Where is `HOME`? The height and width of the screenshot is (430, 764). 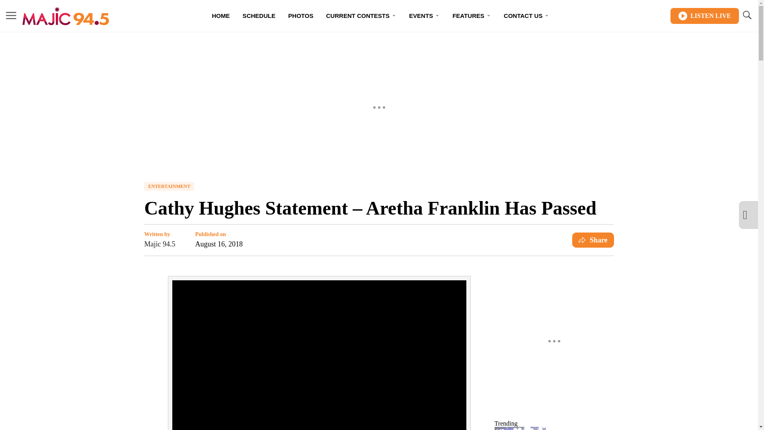 HOME is located at coordinates (220, 16).